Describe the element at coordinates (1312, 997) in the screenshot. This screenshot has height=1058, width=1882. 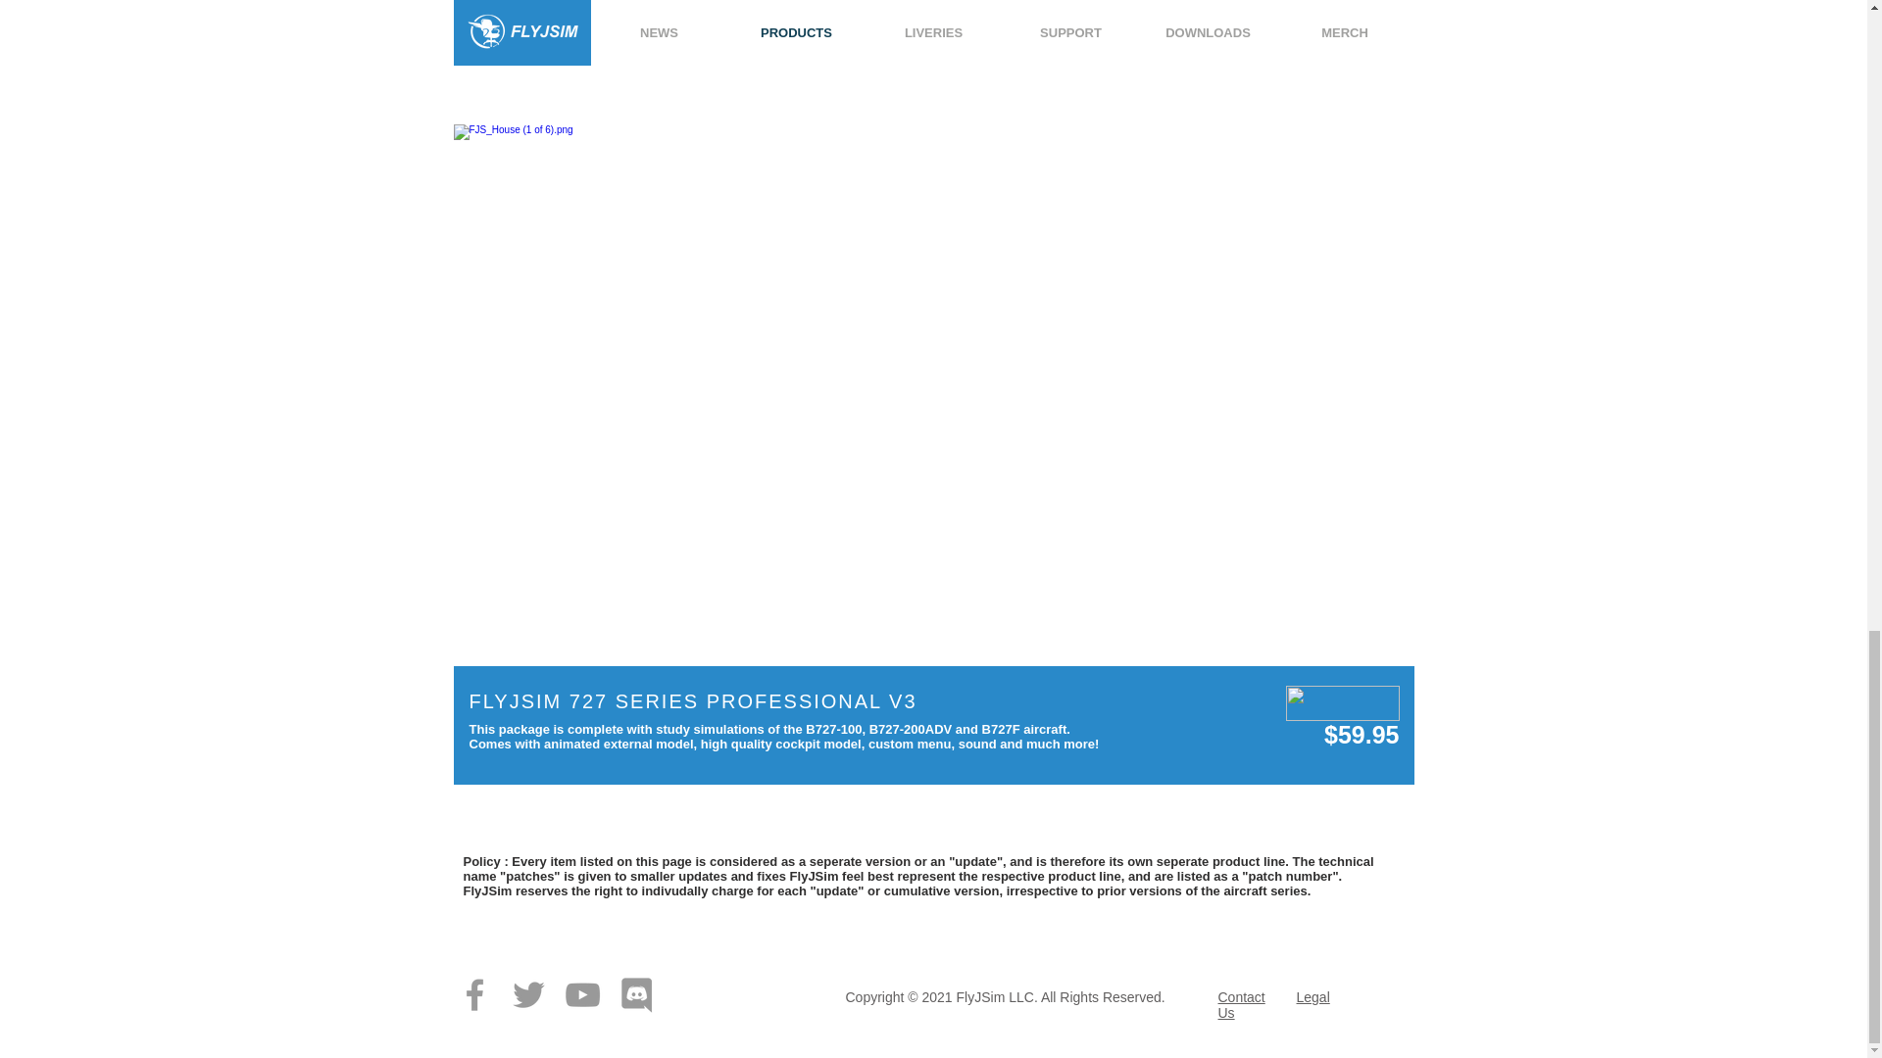
I see `Legal` at that location.